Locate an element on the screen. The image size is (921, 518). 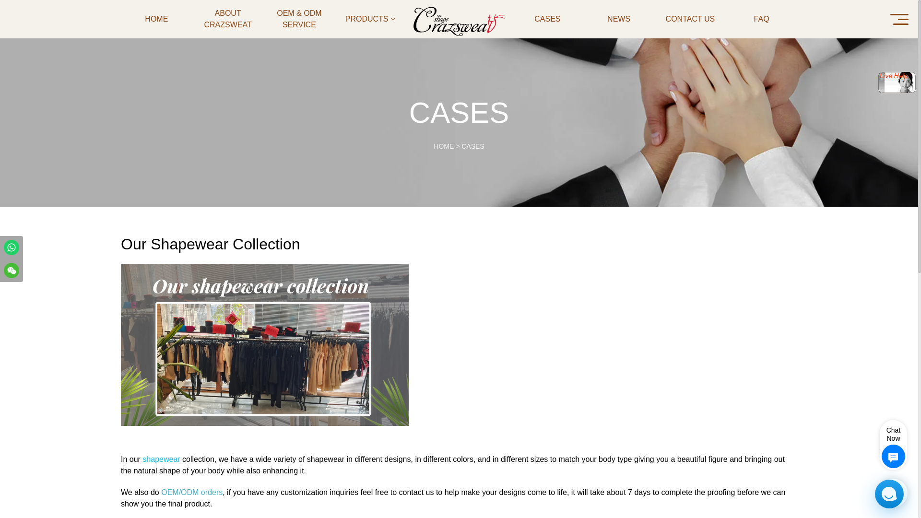
NEWS is located at coordinates (619, 19).